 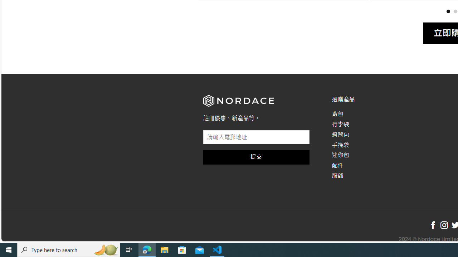 What do you see at coordinates (448, 11) in the screenshot?
I see `Page dot 1` at bounding box center [448, 11].